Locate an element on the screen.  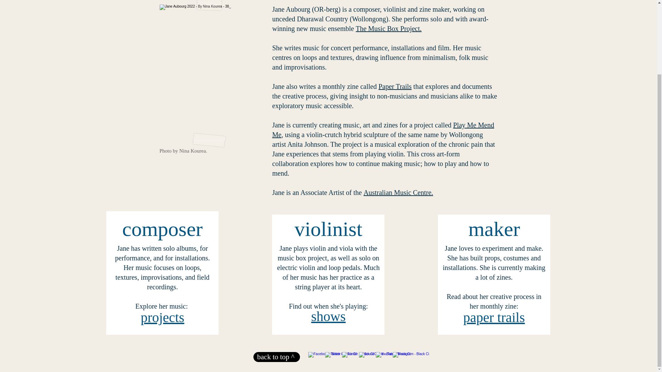
Explore her music:  is located at coordinates (162, 306).